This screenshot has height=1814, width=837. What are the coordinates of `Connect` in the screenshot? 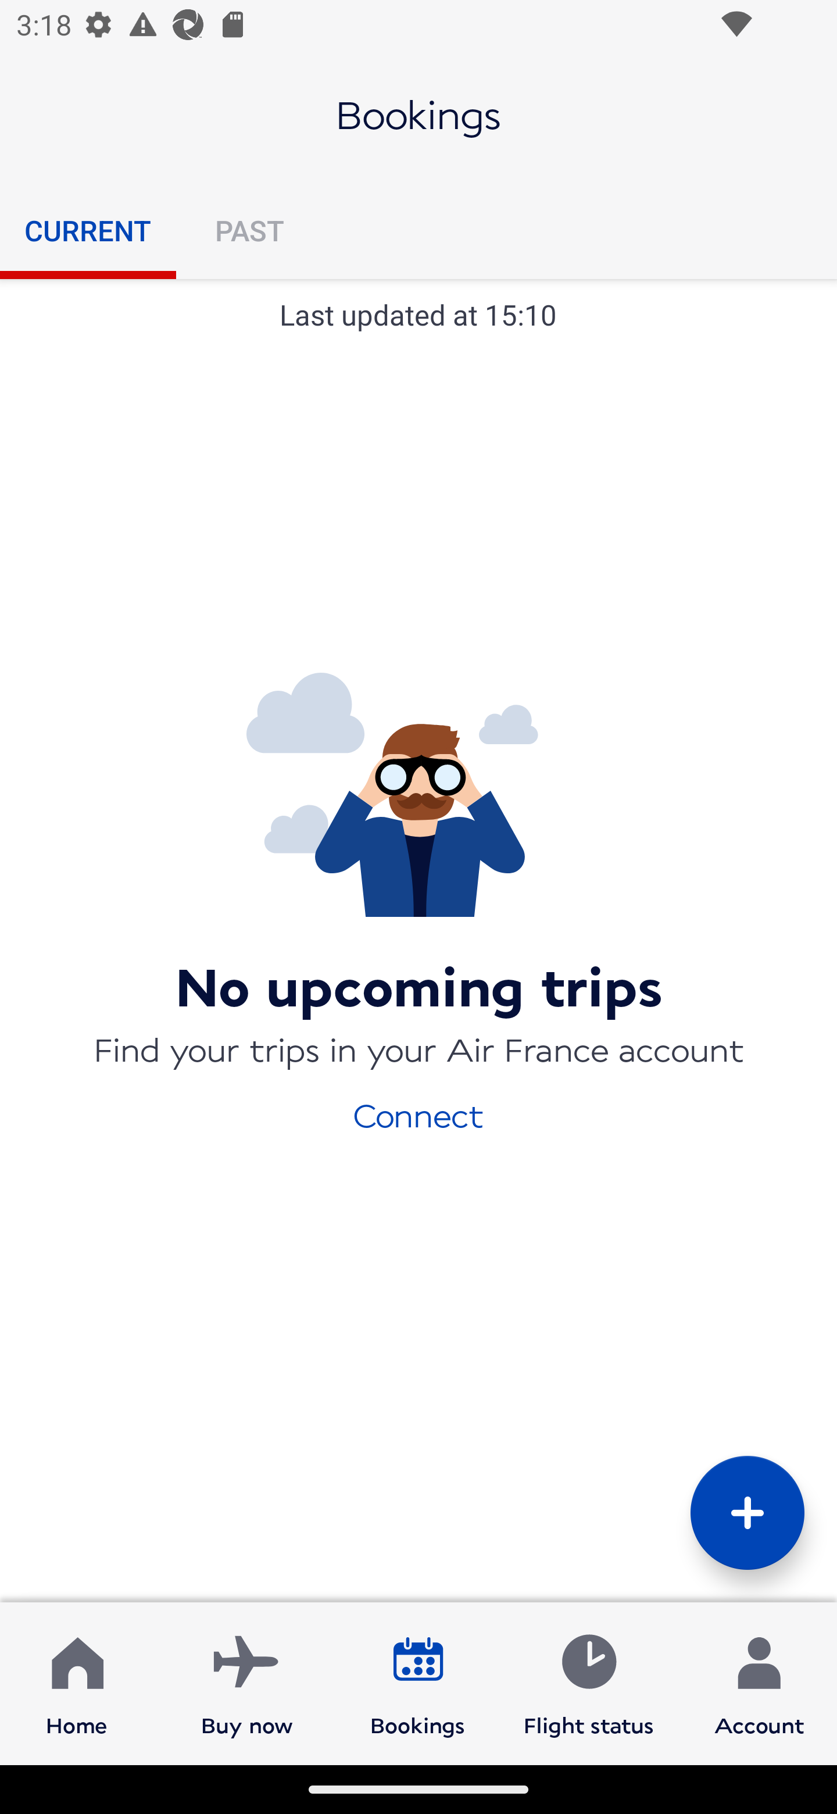 It's located at (419, 1114).